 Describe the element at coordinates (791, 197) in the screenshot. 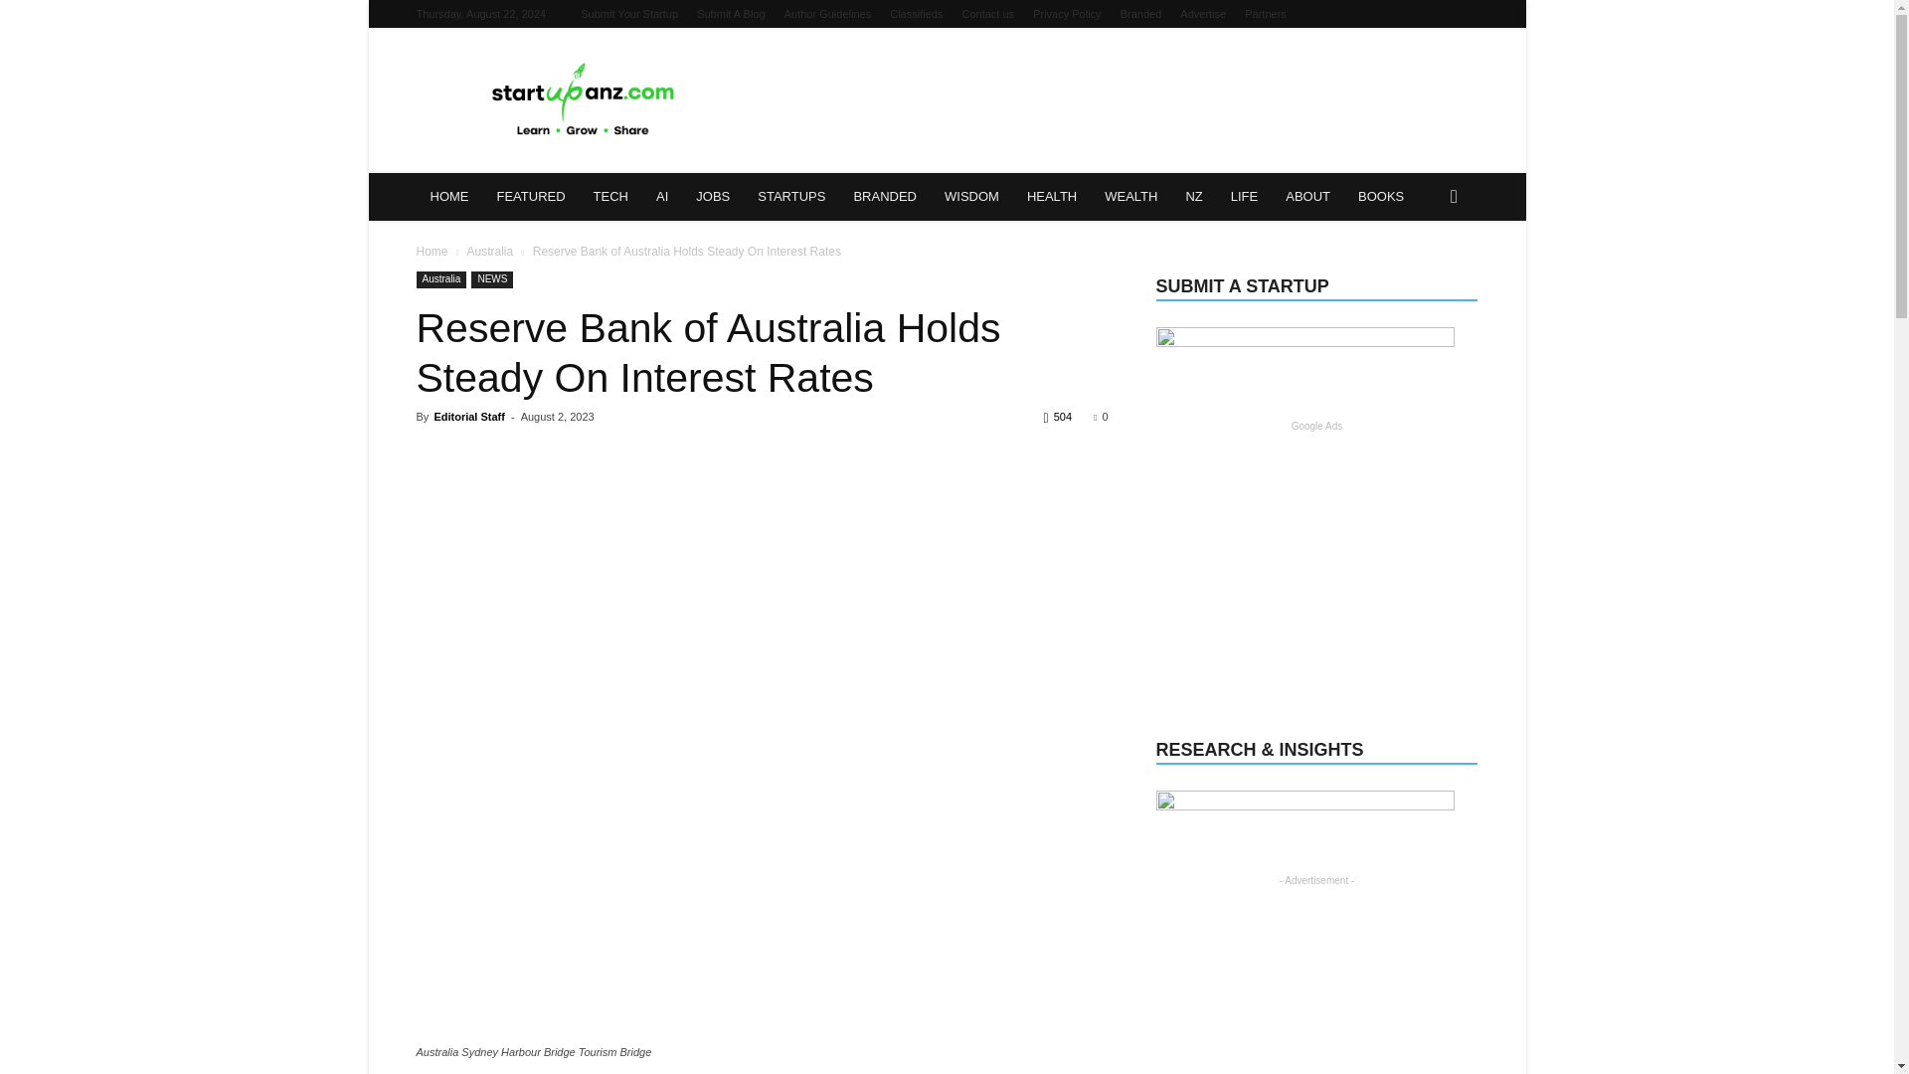

I see `STARTUPS` at that location.